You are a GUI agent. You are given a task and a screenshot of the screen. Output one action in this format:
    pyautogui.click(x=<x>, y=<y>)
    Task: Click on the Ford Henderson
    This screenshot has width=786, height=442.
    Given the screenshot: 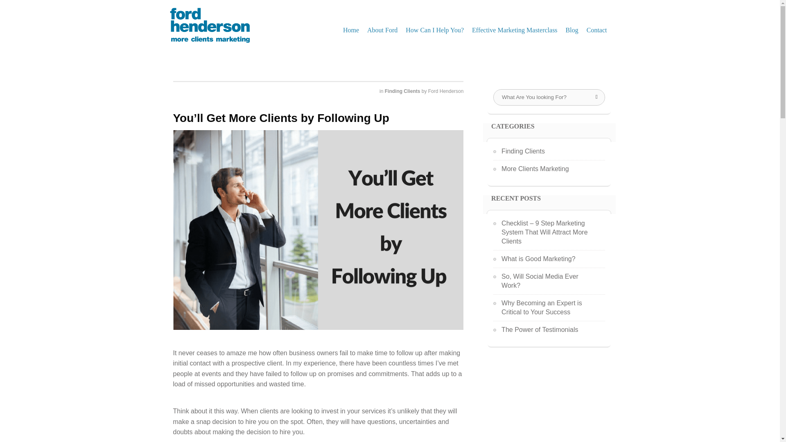 What is the action you would take?
    pyautogui.click(x=446, y=91)
    